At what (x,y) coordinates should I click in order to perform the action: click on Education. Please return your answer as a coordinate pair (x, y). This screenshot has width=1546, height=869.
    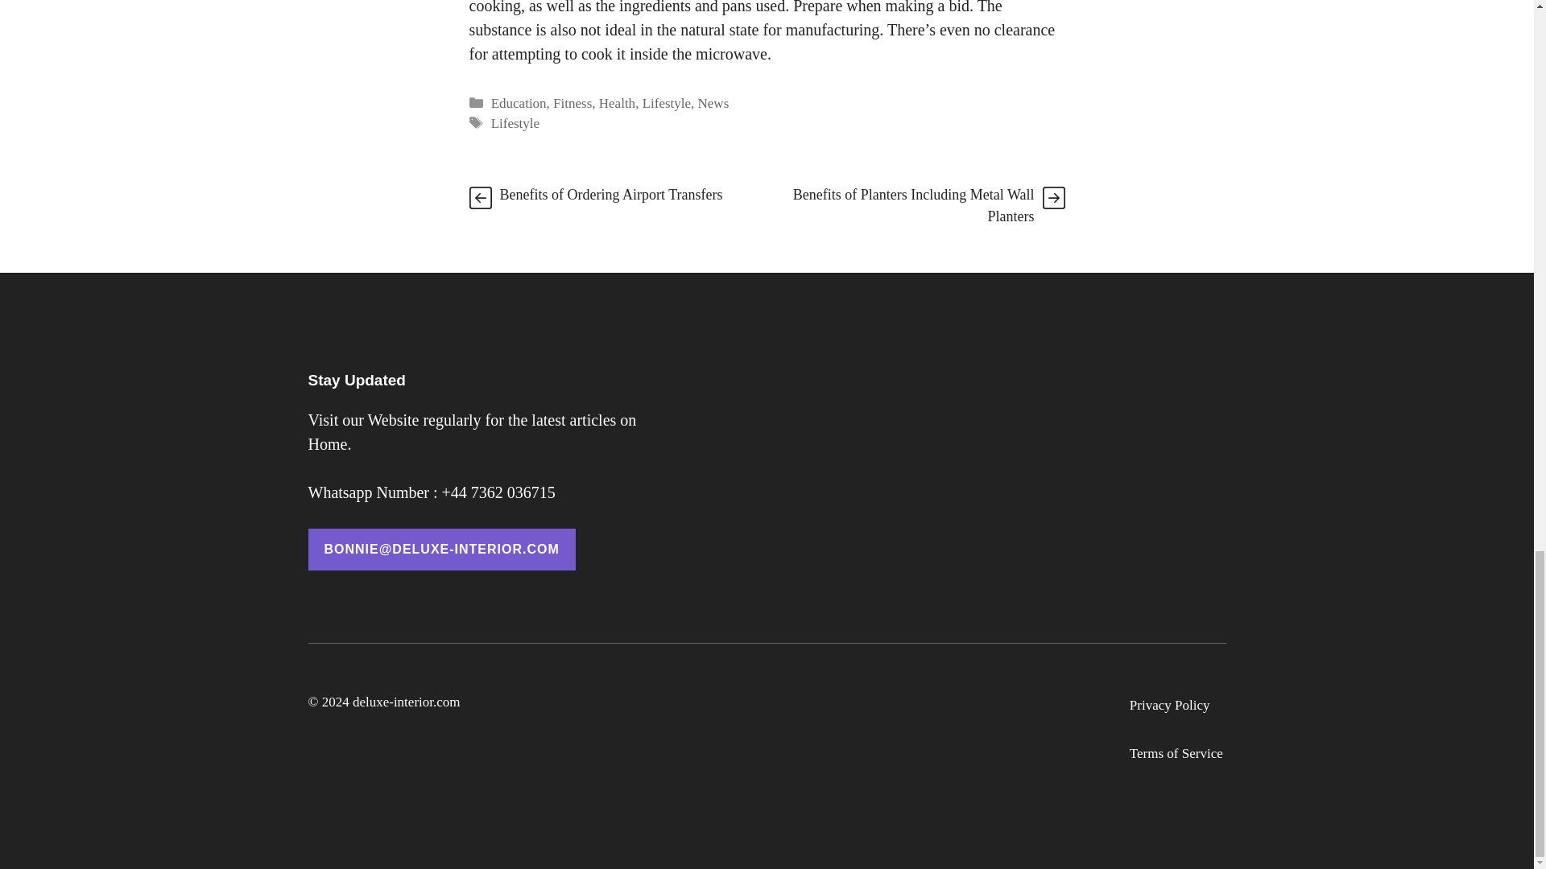
    Looking at the image, I should click on (519, 103).